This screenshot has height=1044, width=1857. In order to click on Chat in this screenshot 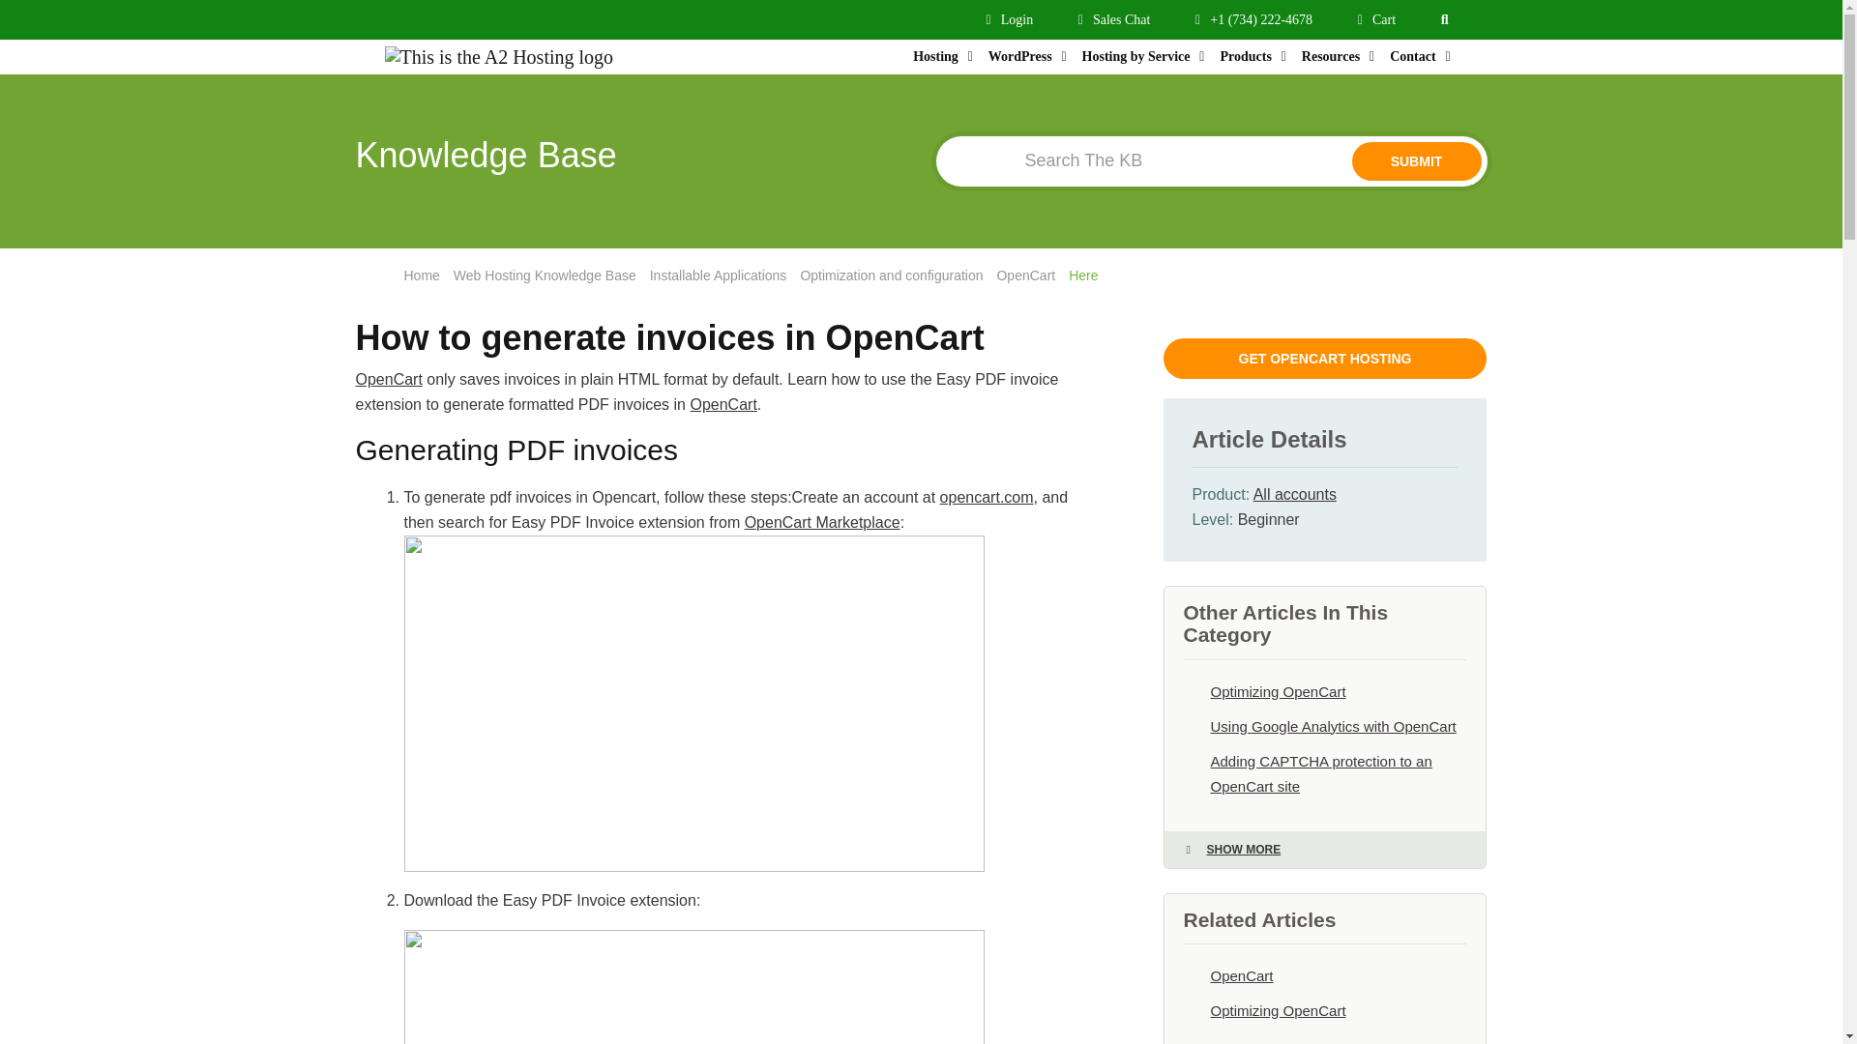, I will do `click(1114, 19)`.